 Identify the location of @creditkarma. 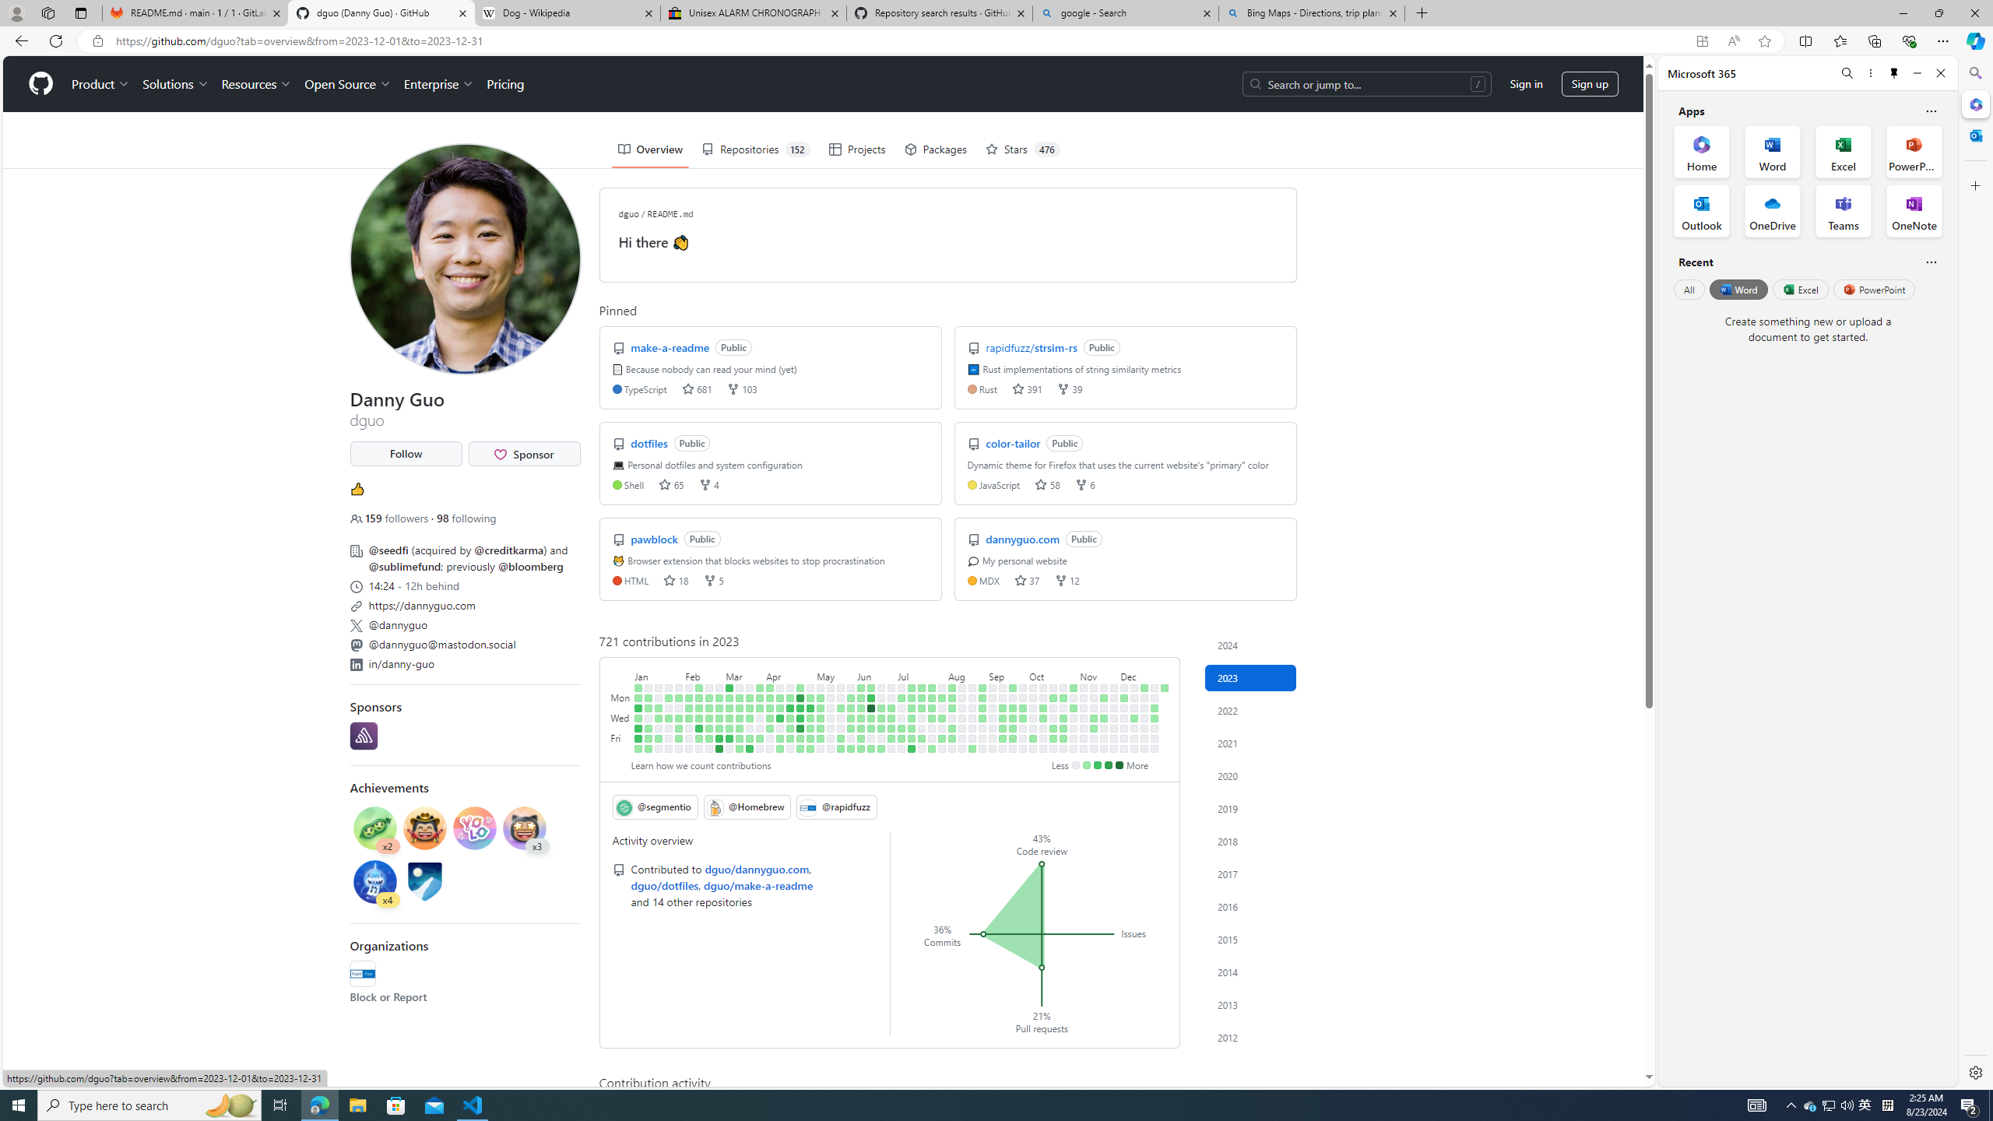
(509, 550).